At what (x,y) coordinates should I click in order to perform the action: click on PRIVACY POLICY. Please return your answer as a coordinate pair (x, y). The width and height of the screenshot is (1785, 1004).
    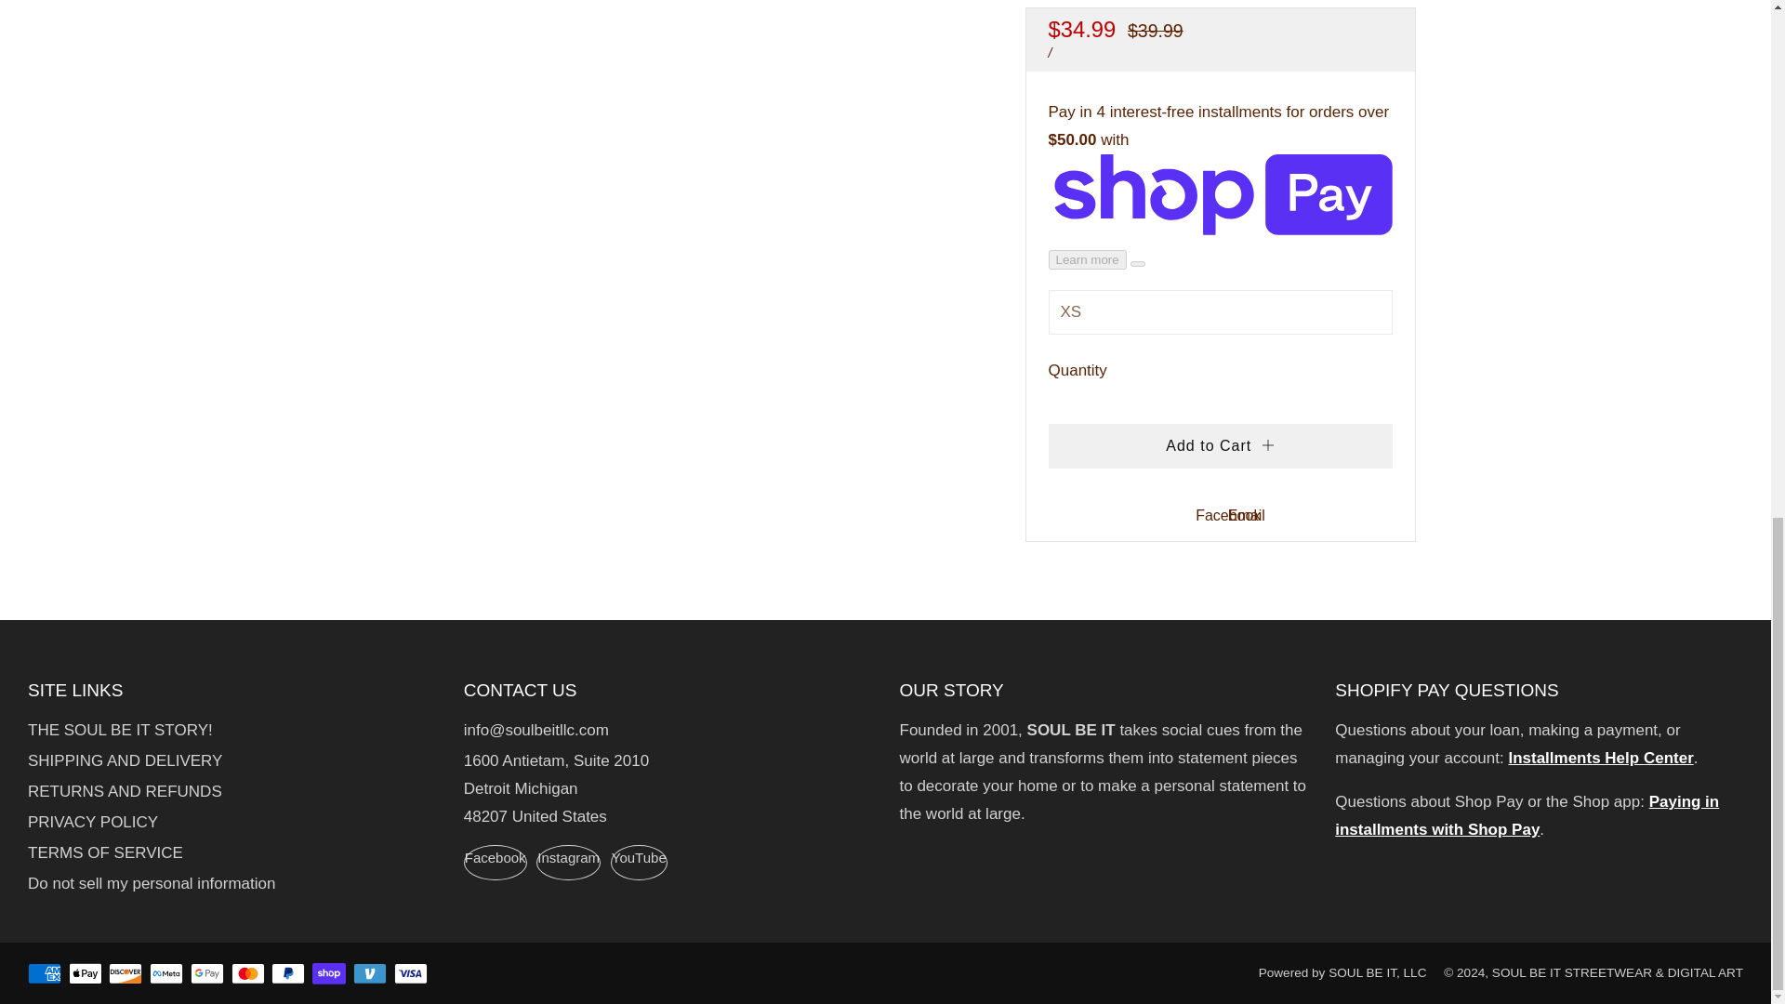
    Looking at the image, I should click on (93, 822).